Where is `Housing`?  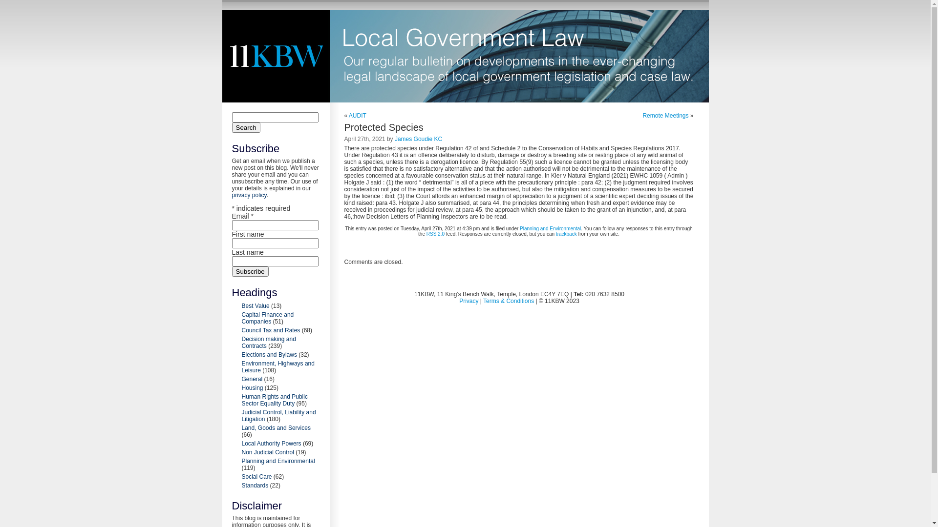 Housing is located at coordinates (252, 388).